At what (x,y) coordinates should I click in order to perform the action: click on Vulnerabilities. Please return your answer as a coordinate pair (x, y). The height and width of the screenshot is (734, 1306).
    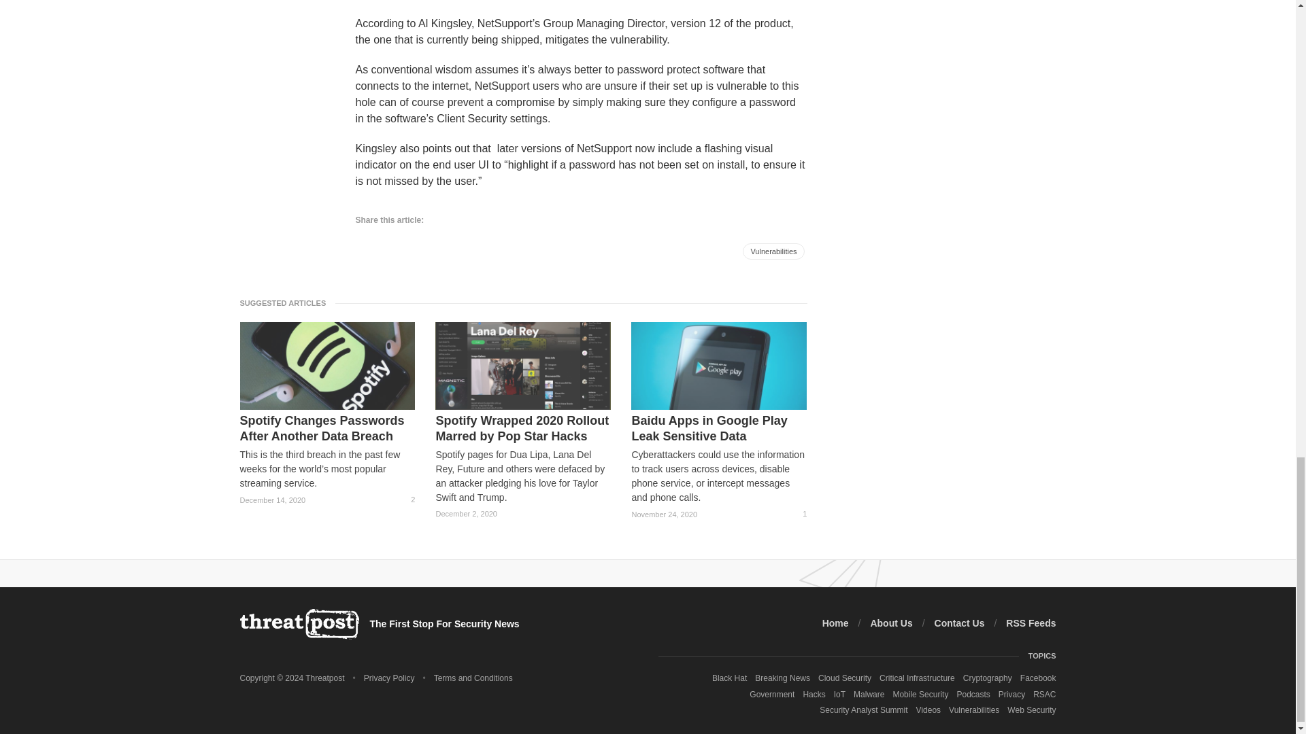
    Looking at the image, I should click on (773, 251).